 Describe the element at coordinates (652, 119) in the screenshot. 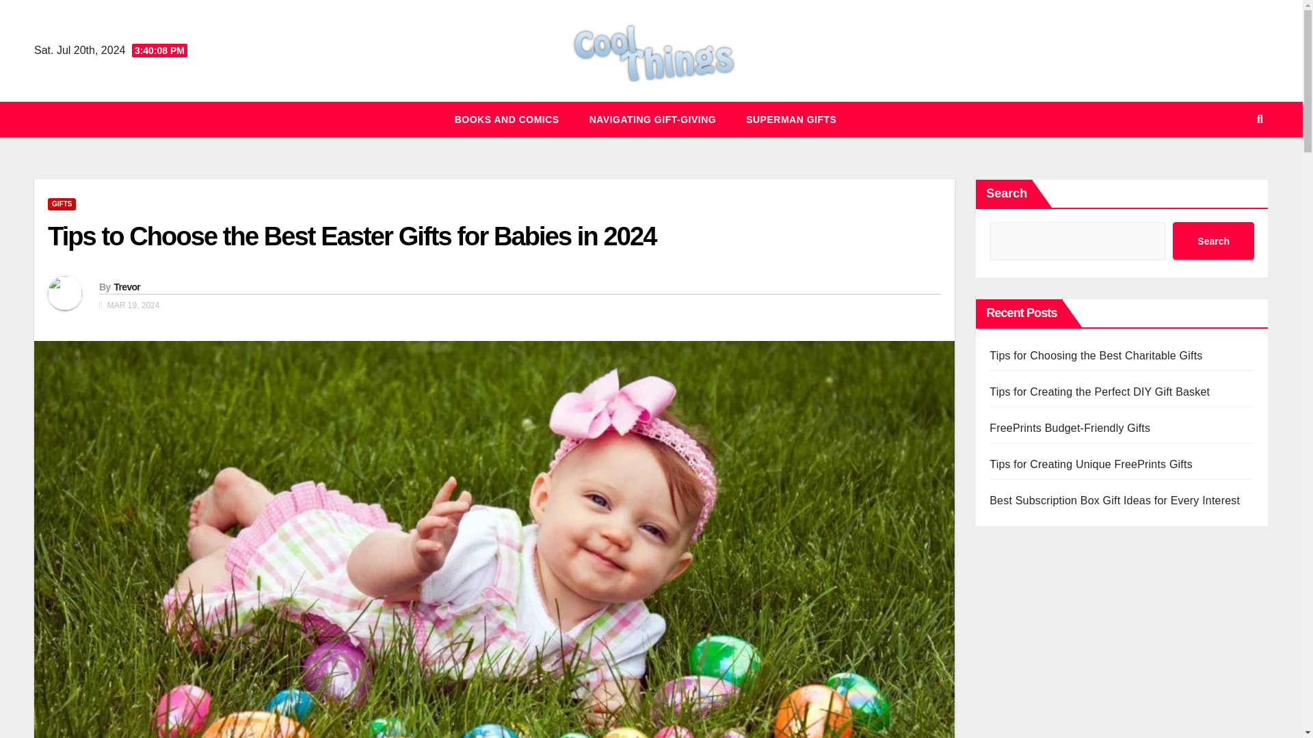

I see `NAVIGATING GIFT-GIVING` at that location.